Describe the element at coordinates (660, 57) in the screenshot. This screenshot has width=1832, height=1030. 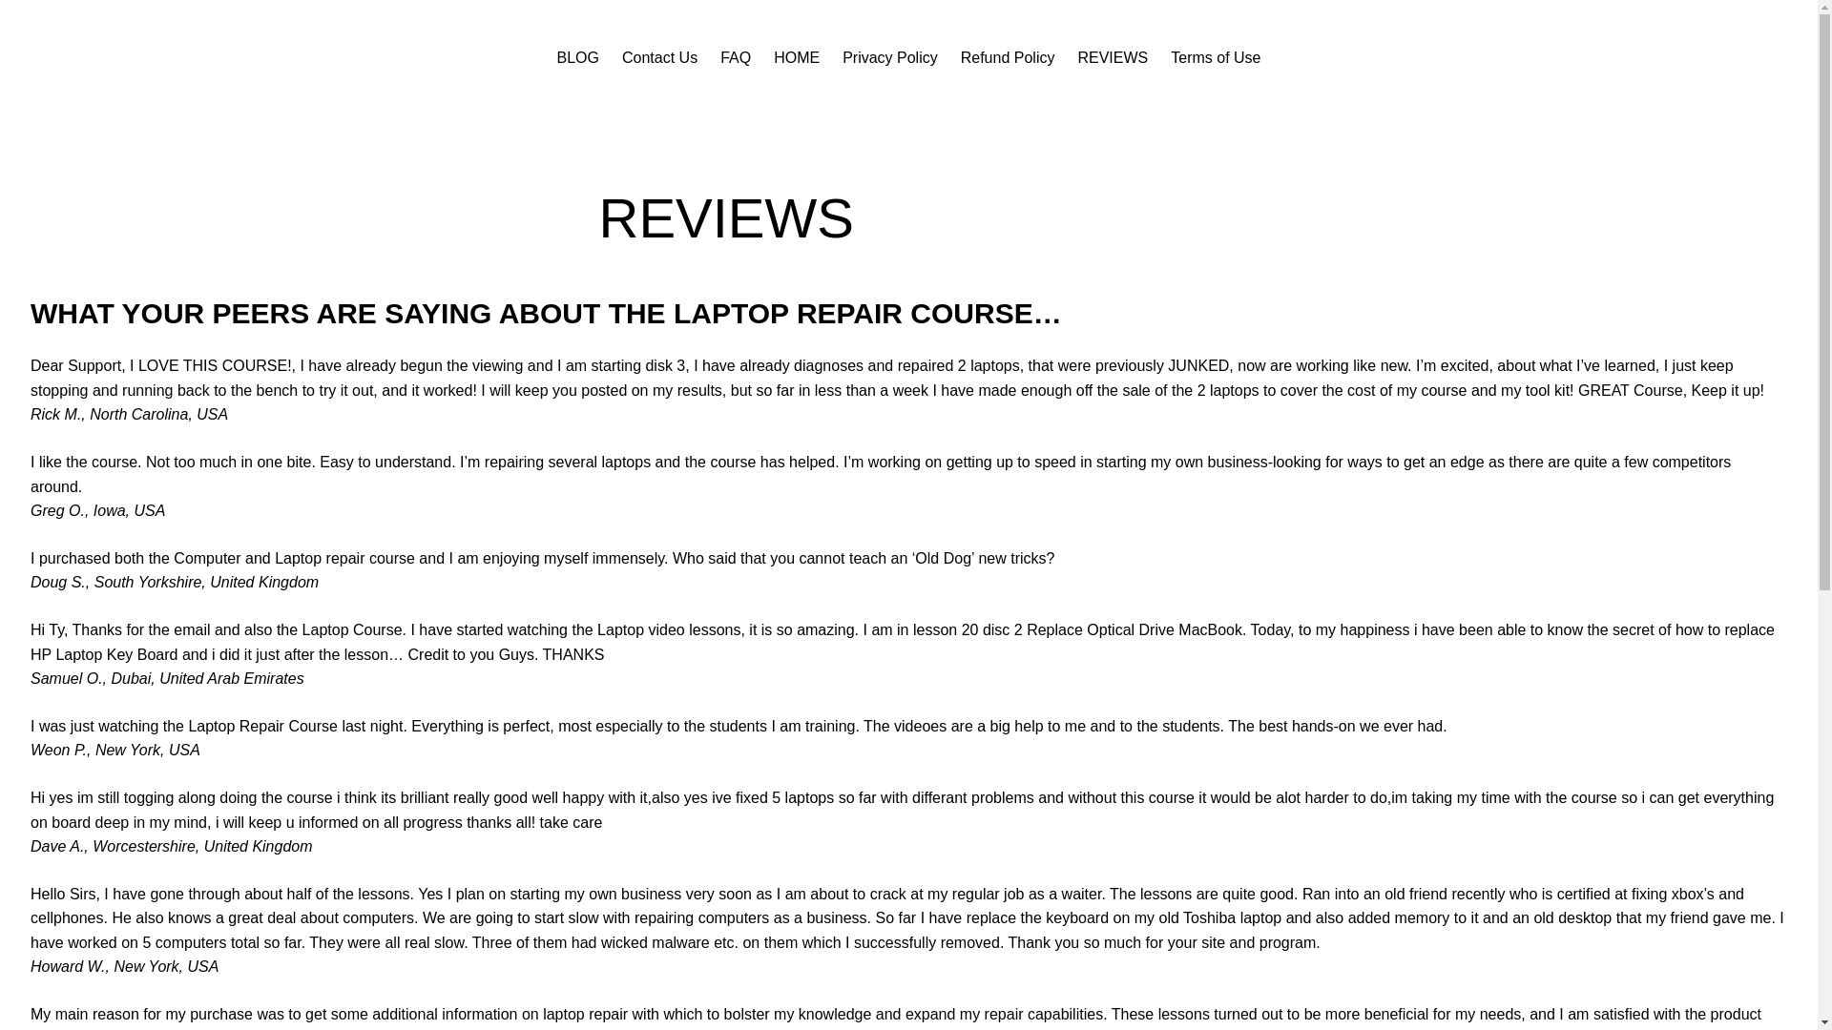
I see `Contact Us` at that location.